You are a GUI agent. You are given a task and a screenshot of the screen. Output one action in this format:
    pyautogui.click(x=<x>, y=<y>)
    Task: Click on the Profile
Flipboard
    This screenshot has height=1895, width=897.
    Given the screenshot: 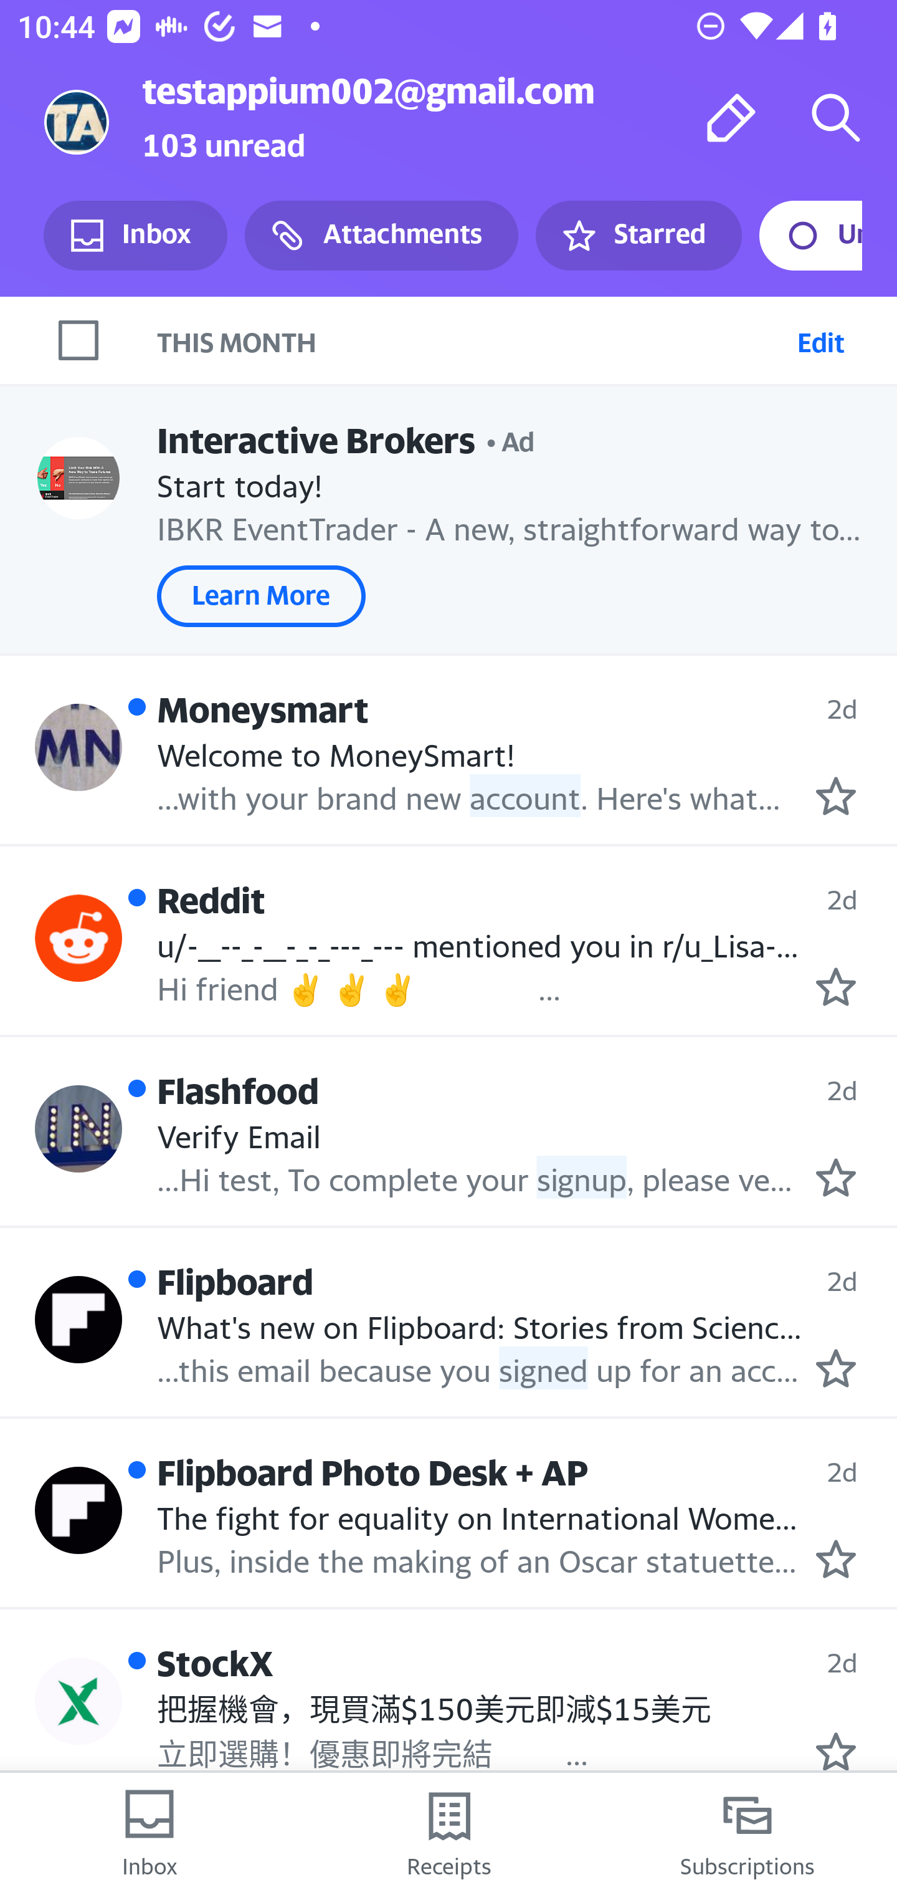 What is the action you would take?
    pyautogui.click(x=78, y=1318)
    